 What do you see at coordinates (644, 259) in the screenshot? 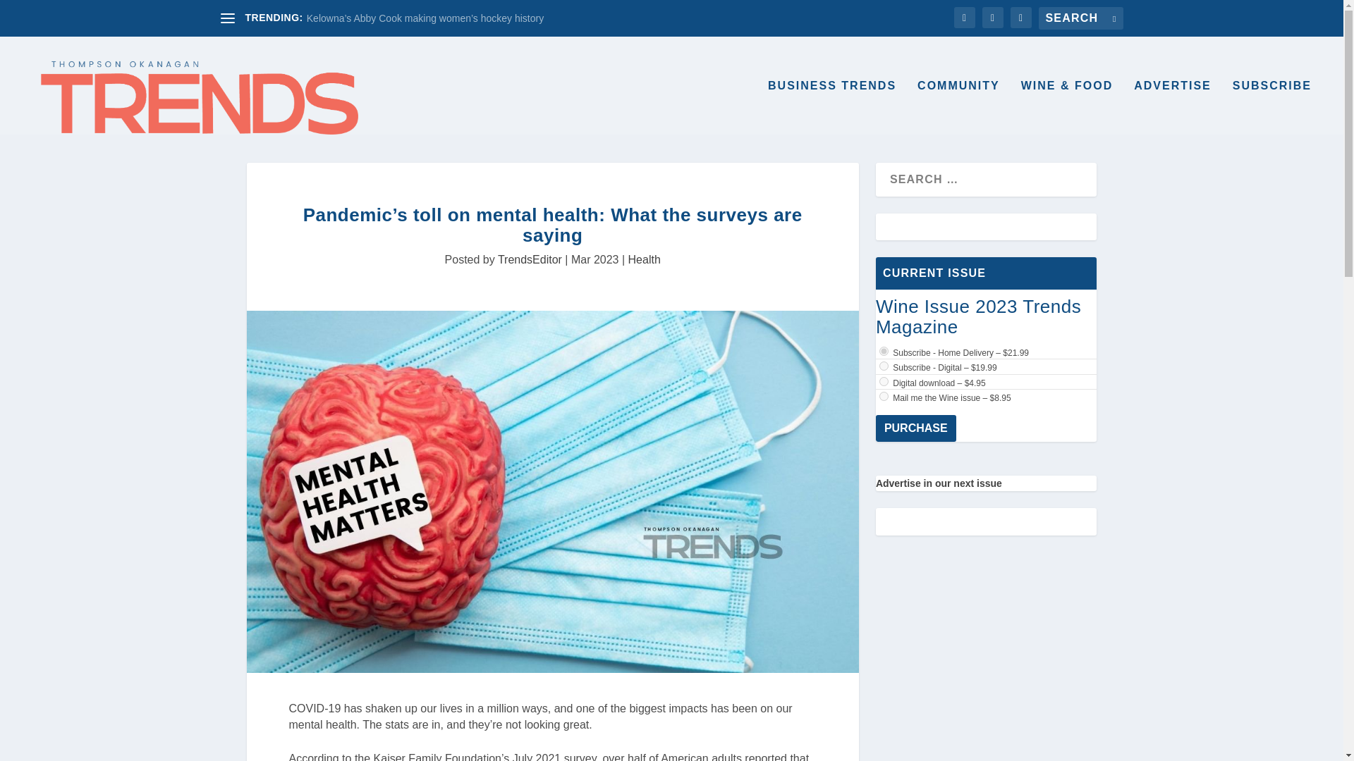
I see `Health` at bounding box center [644, 259].